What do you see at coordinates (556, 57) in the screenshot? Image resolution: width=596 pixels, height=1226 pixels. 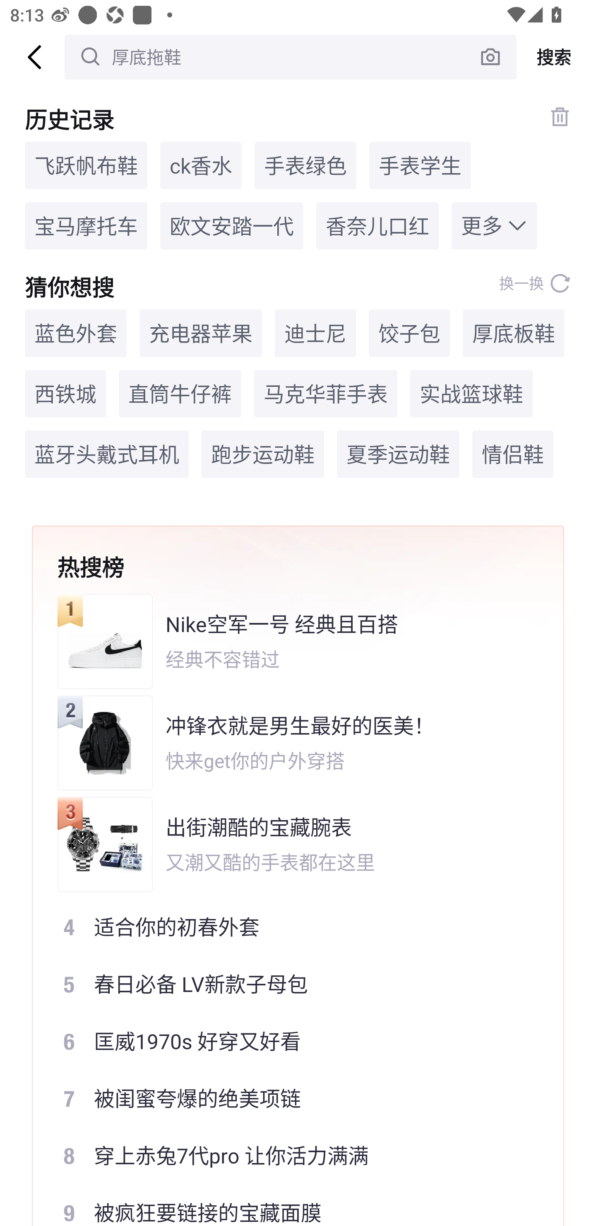 I see `搜索` at bounding box center [556, 57].